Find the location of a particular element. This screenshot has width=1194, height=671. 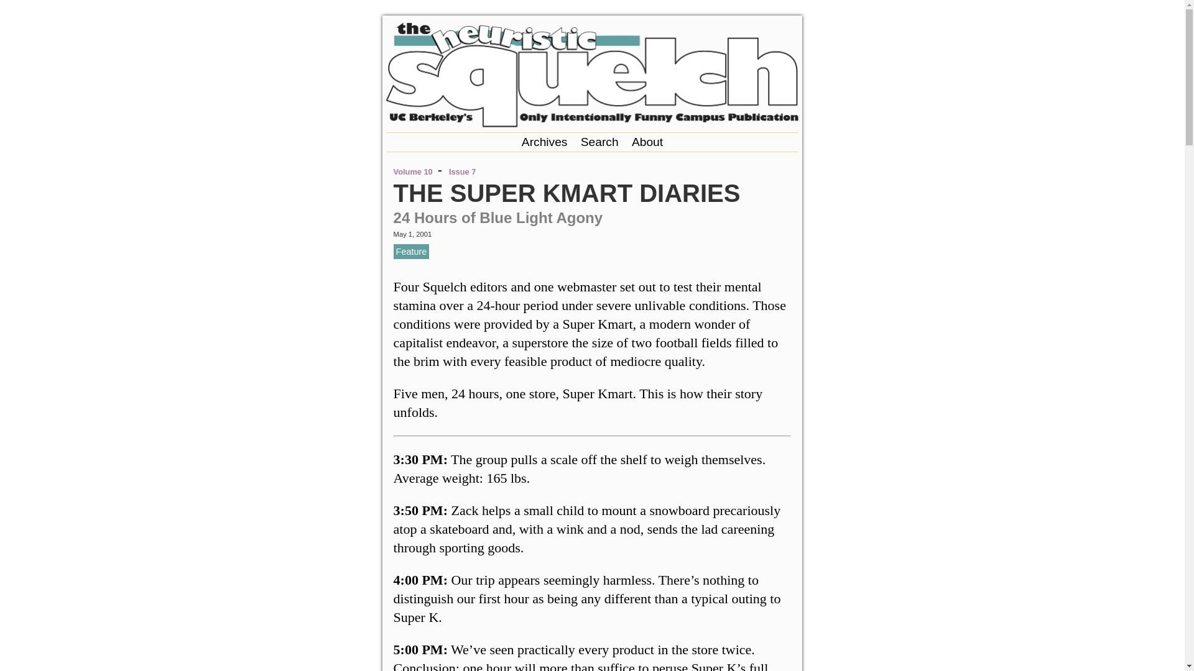

Archives is located at coordinates (545, 142).